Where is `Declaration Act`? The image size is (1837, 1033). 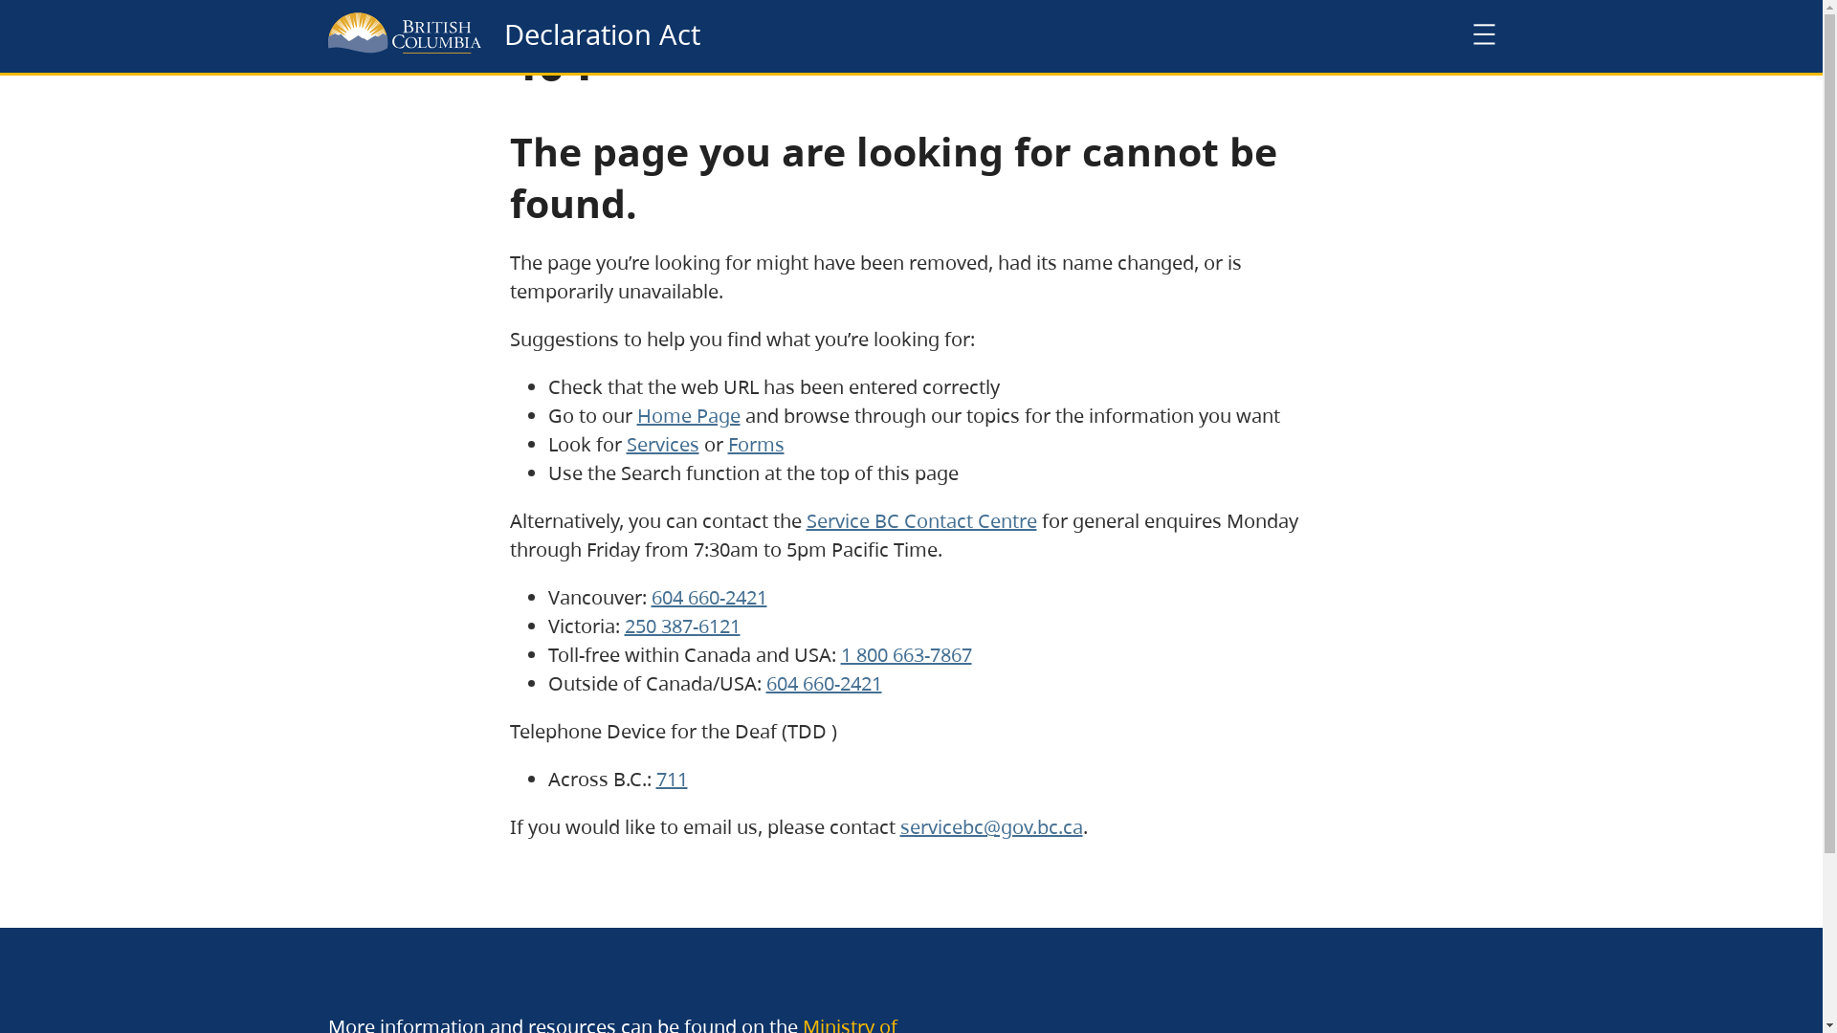 Declaration Act is located at coordinates (601, 34).